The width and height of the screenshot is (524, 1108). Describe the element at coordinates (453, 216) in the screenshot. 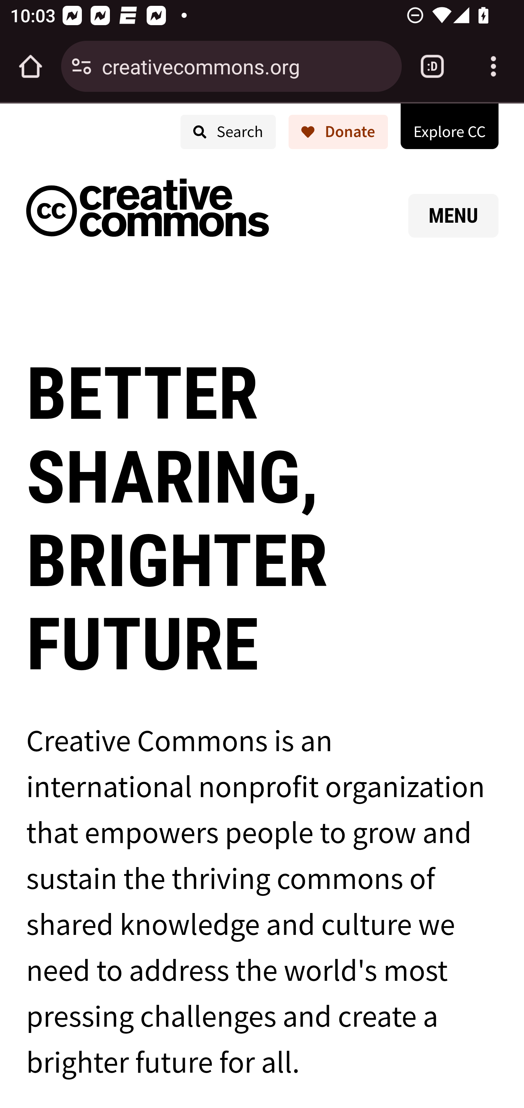

I see `MENU` at that location.